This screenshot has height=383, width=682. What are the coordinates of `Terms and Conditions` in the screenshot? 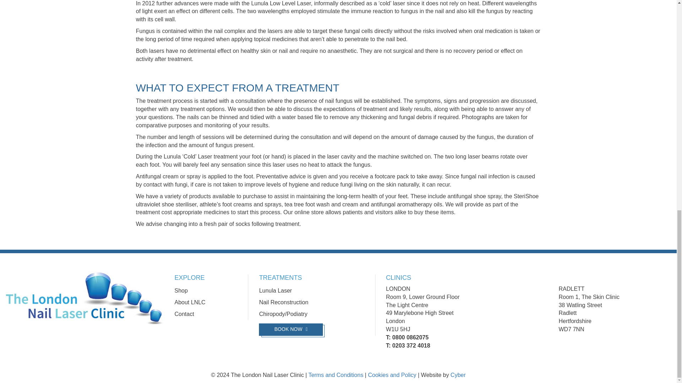 It's located at (336, 374).